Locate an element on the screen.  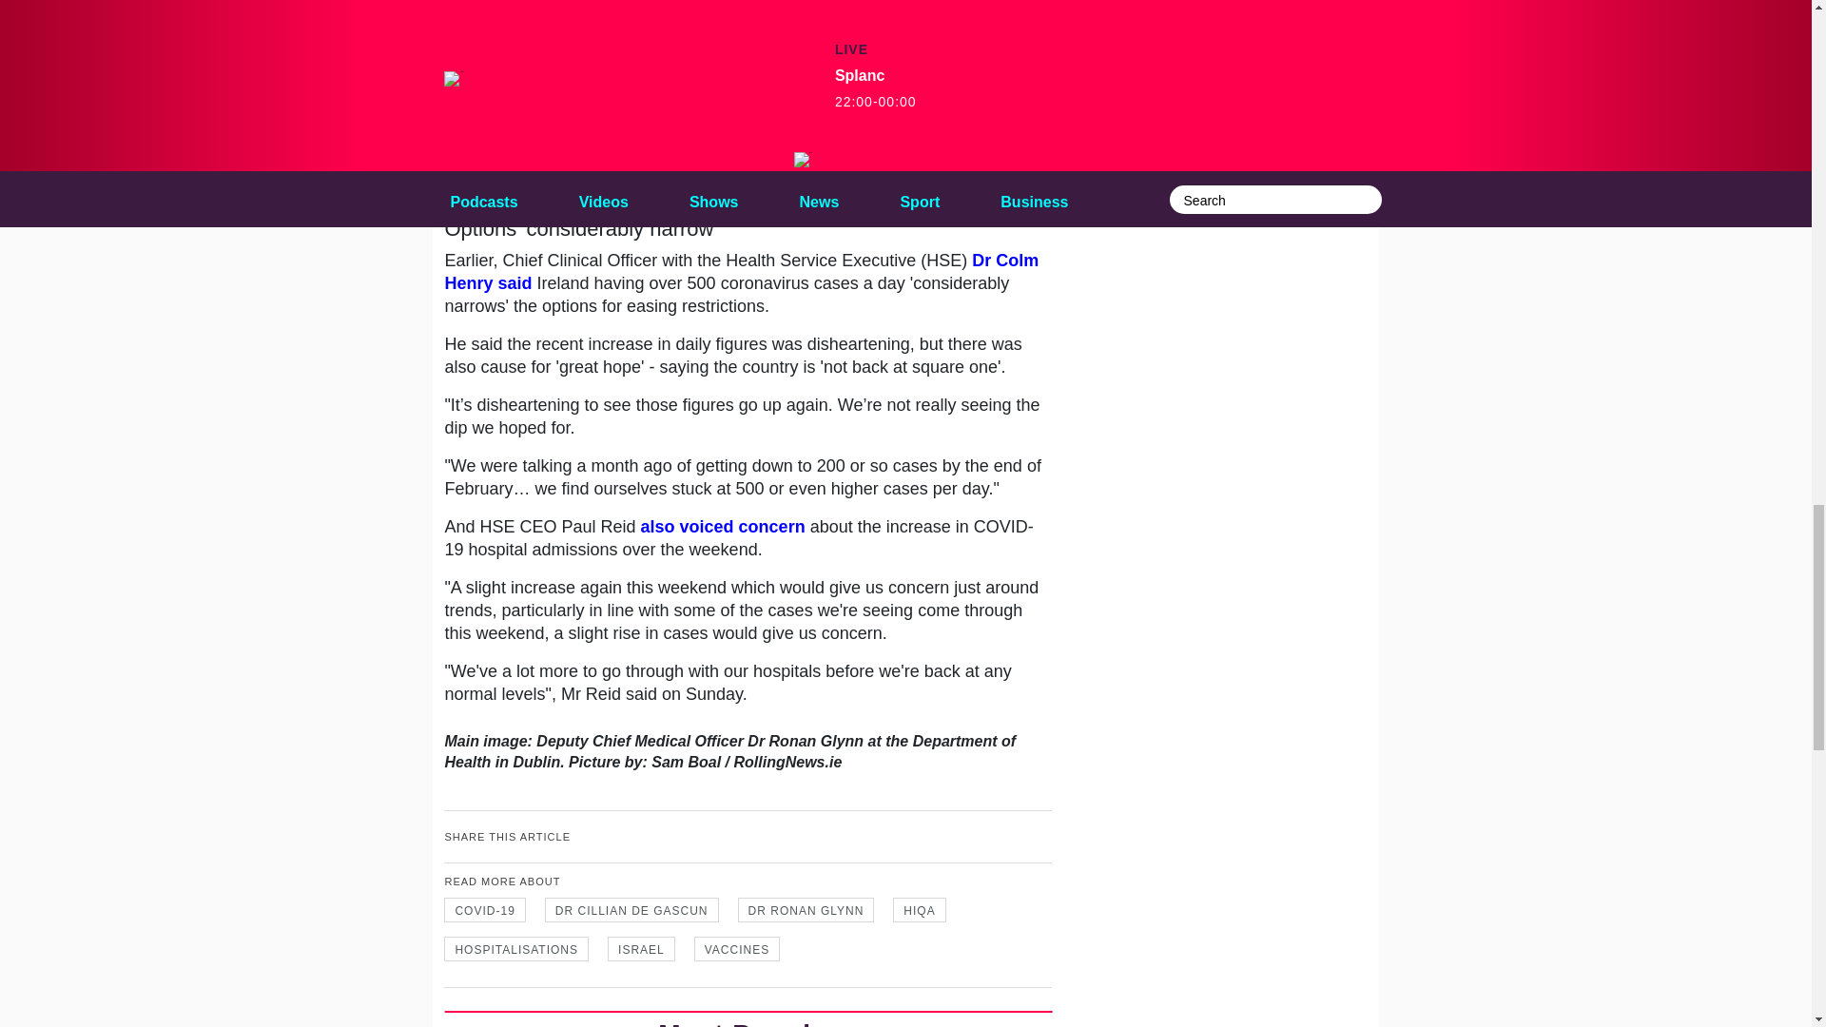
VACCINES is located at coordinates (736, 948).